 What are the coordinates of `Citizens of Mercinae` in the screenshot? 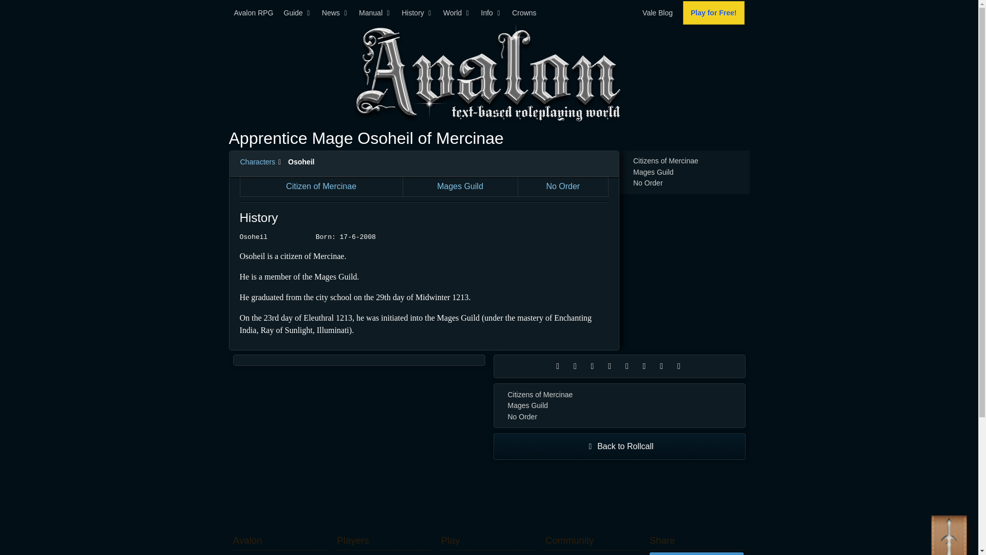 It's located at (619, 395).